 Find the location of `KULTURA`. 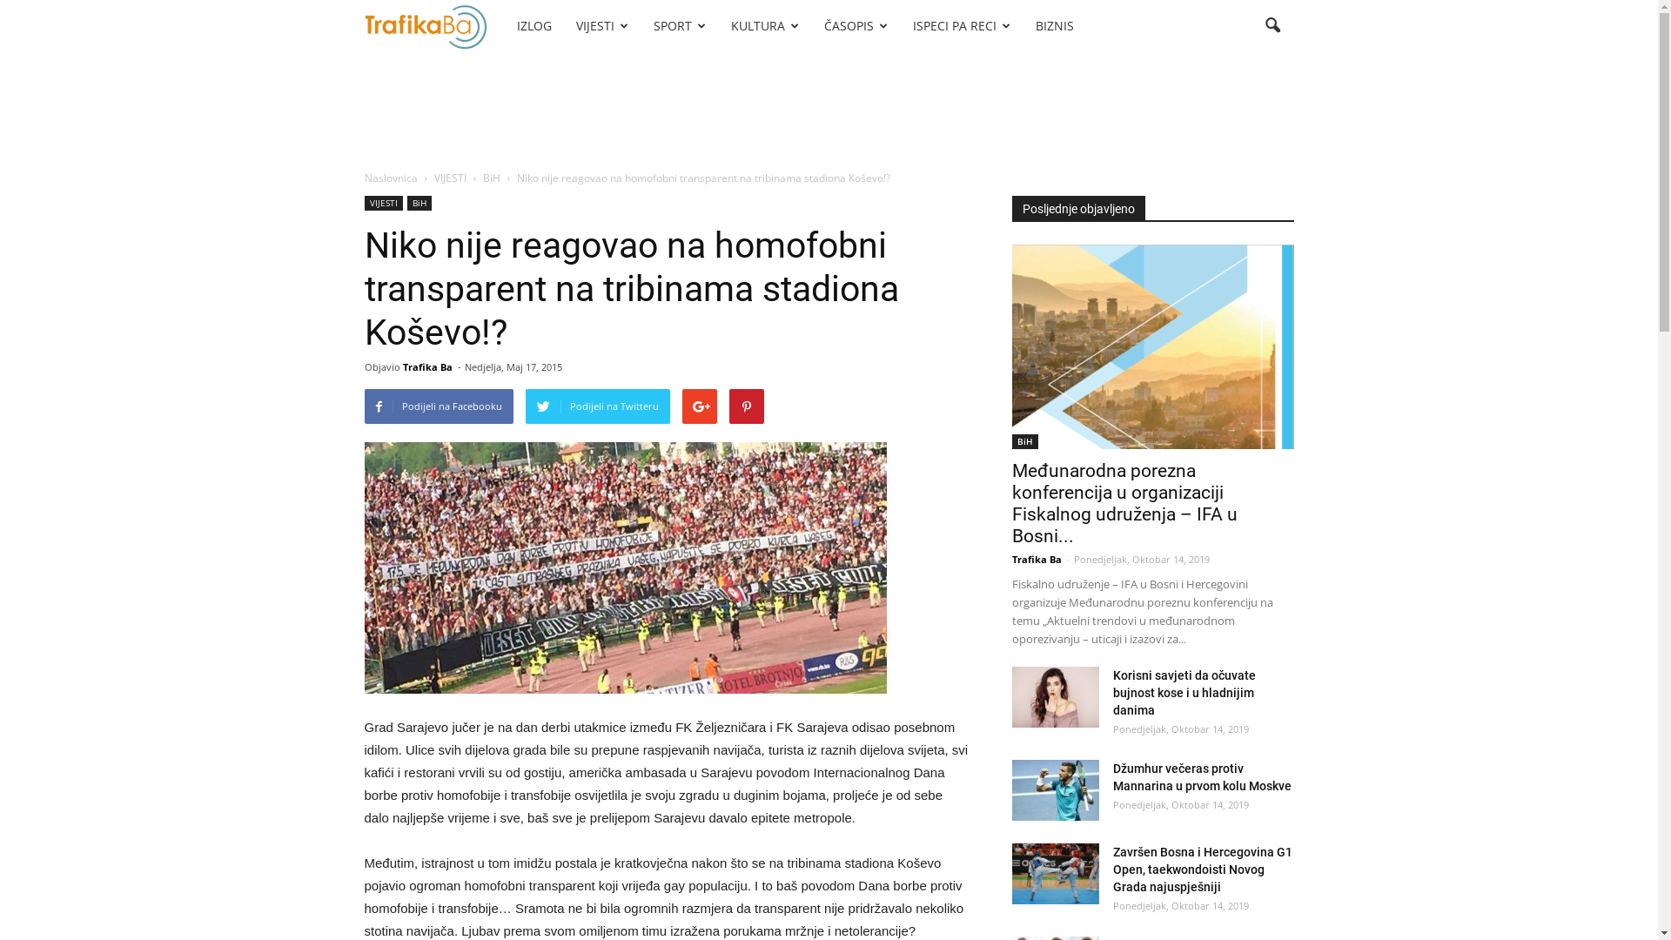

KULTURA is located at coordinates (766, 26).